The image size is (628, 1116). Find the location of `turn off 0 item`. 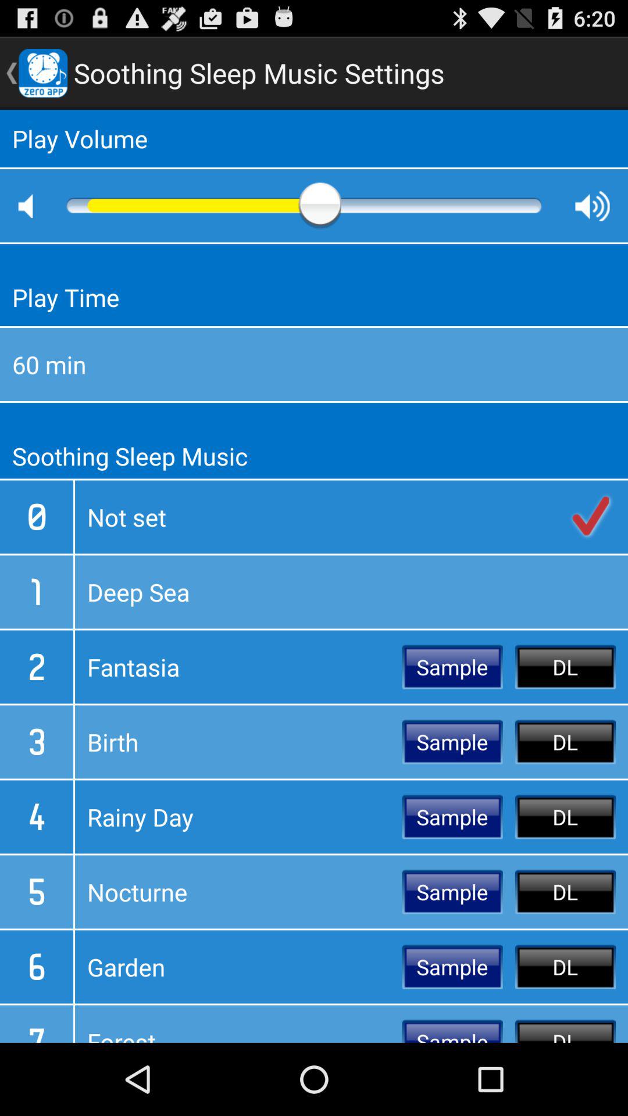

turn off 0 item is located at coordinates (37, 516).